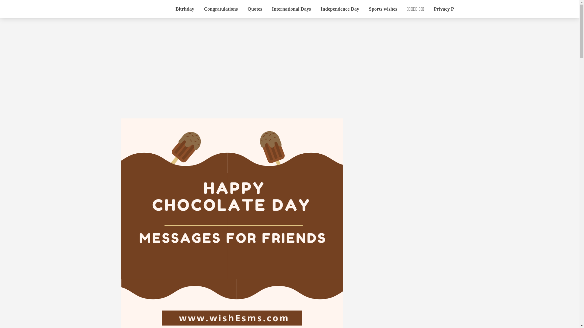 This screenshot has height=328, width=584. I want to click on Independence Day, so click(340, 9).